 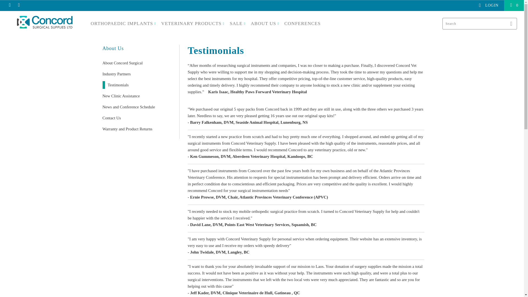 What do you see at coordinates (488, 5) in the screenshot?
I see `My Account ` at bounding box center [488, 5].